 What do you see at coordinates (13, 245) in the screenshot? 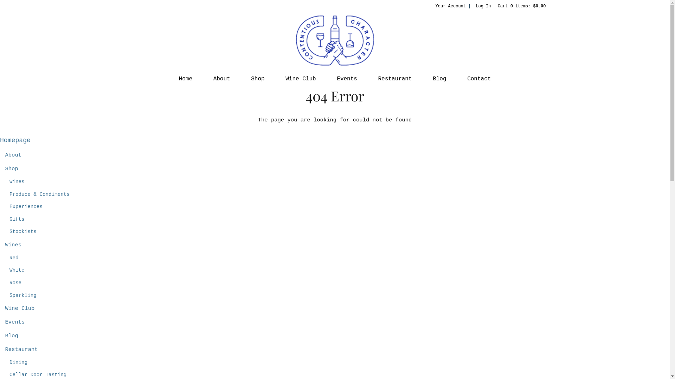
I see `Wines` at bounding box center [13, 245].